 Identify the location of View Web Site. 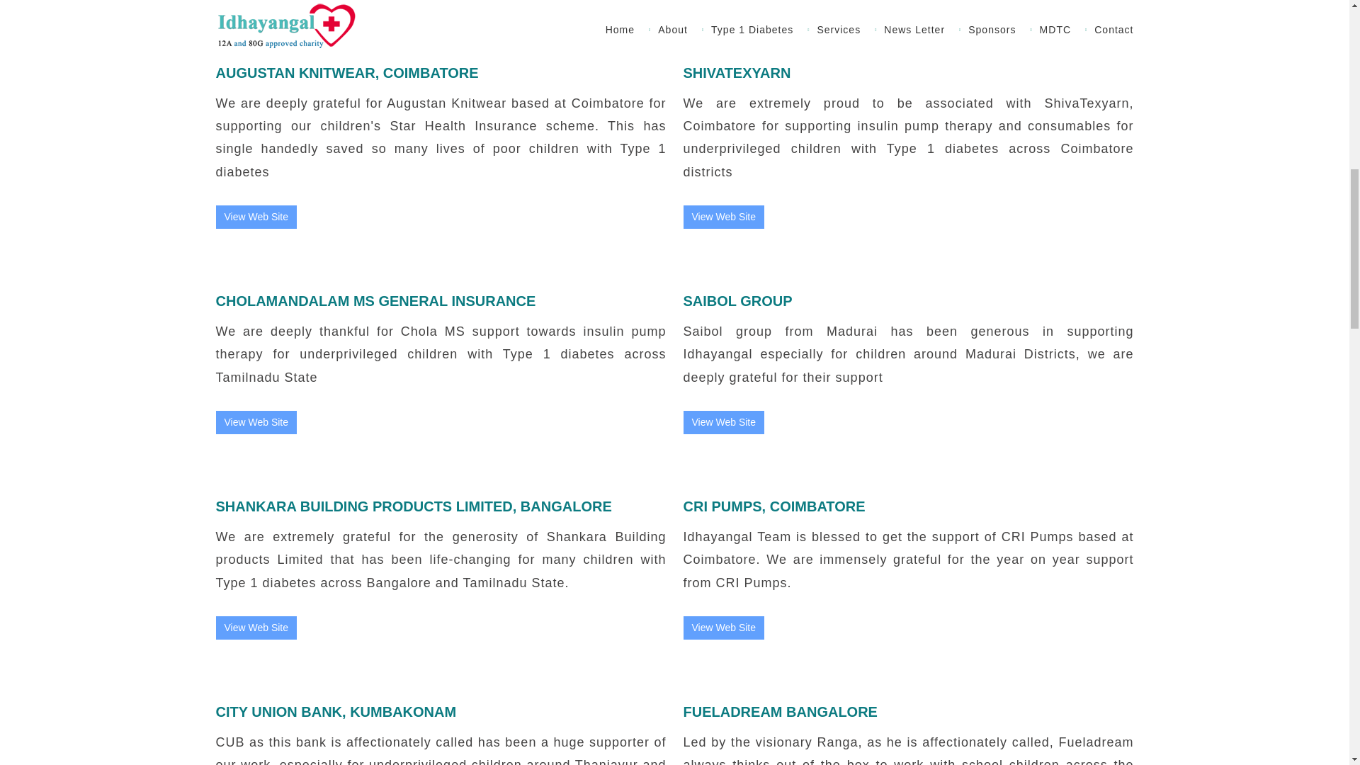
(723, 628).